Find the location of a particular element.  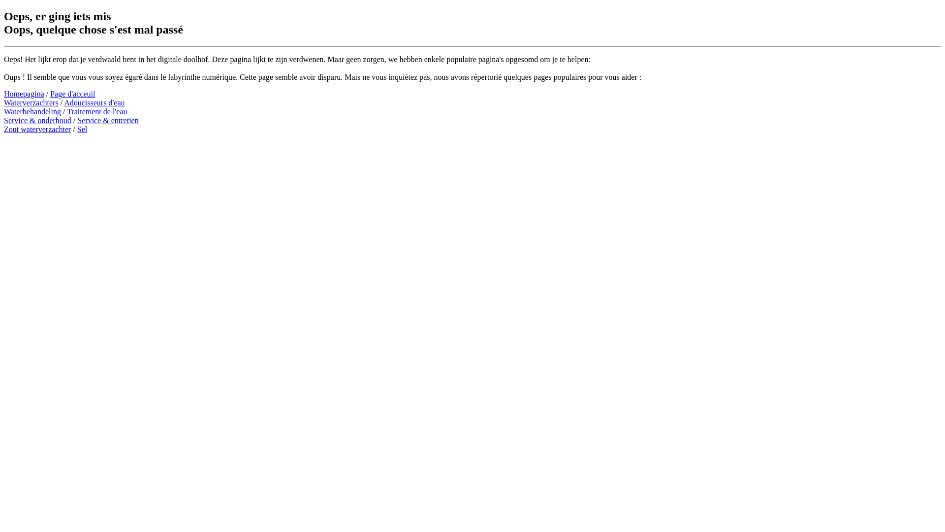

Page d'acceuil is located at coordinates (73, 94).